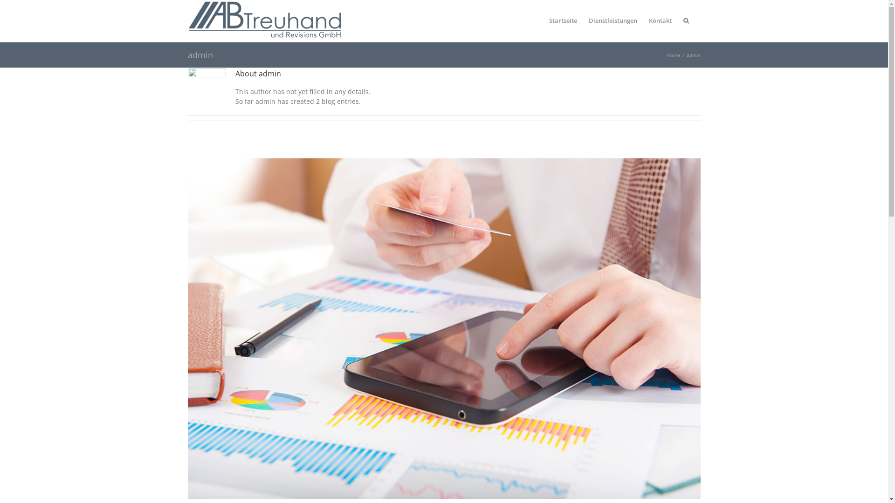 The image size is (895, 503). What do you see at coordinates (613, 21) in the screenshot?
I see `Dienstleistungen` at bounding box center [613, 21].